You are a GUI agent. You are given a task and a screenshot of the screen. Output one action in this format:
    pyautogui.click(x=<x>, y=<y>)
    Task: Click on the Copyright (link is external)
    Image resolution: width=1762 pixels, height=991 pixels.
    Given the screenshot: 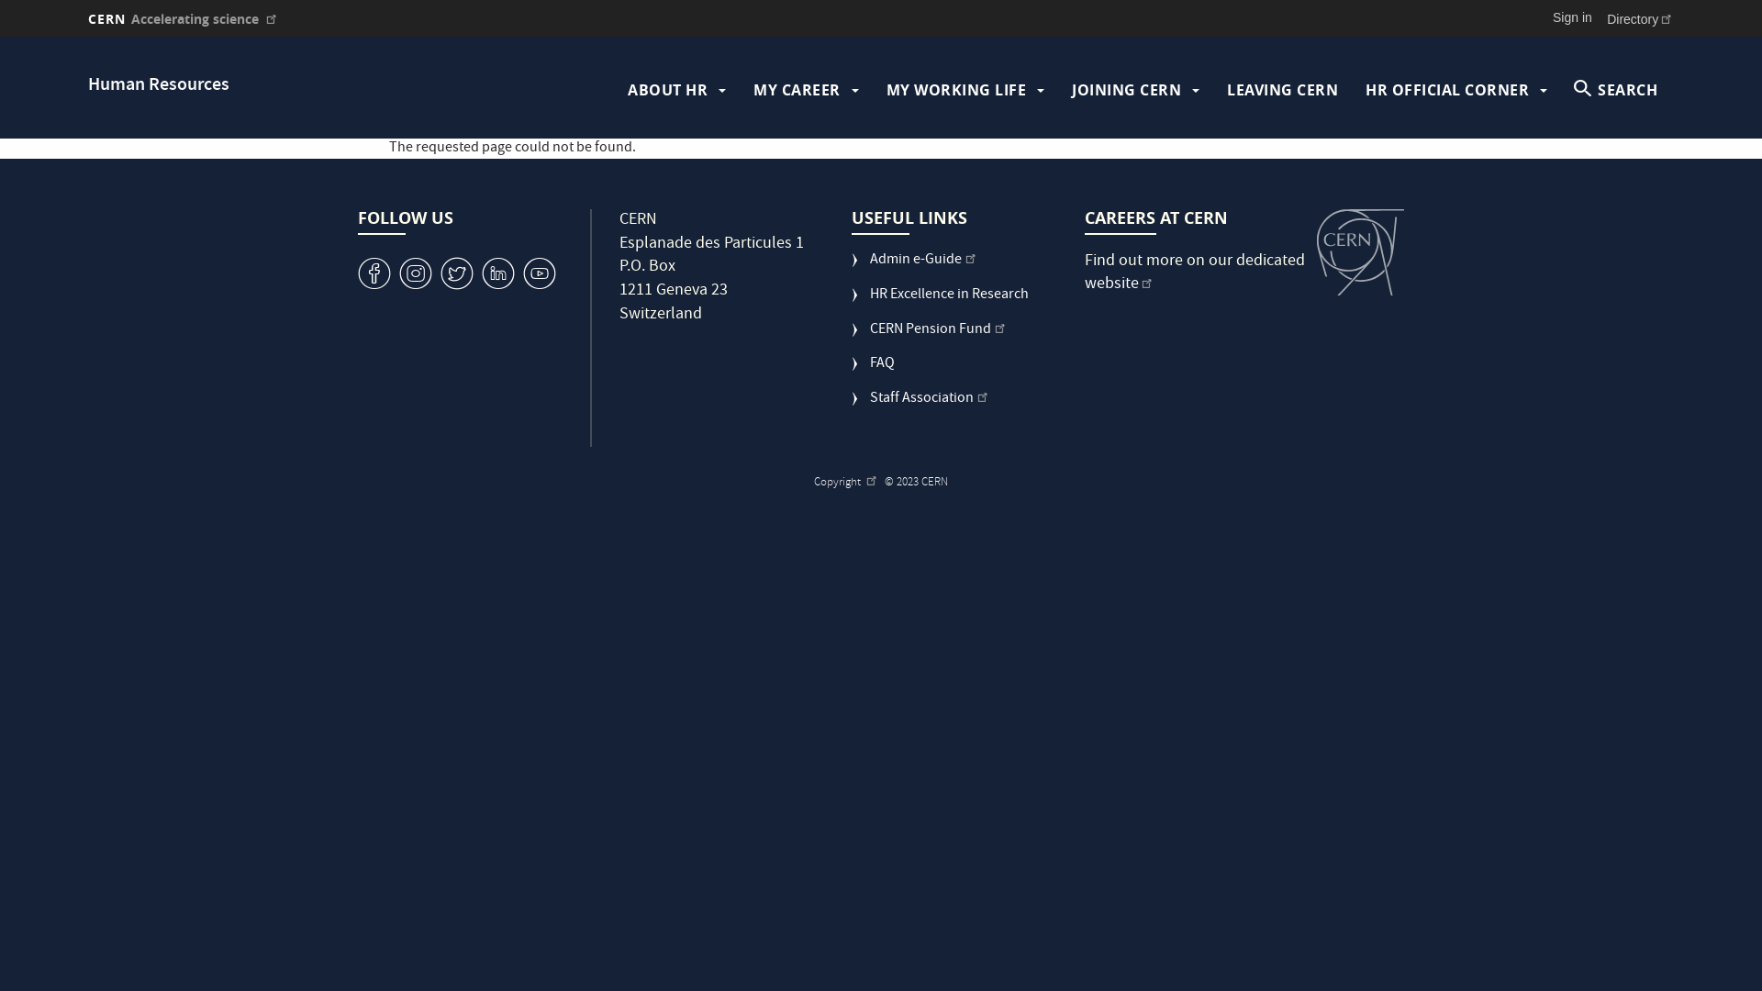 What is the action you would take?
    pyautogui.click(x=846, y=483)
    